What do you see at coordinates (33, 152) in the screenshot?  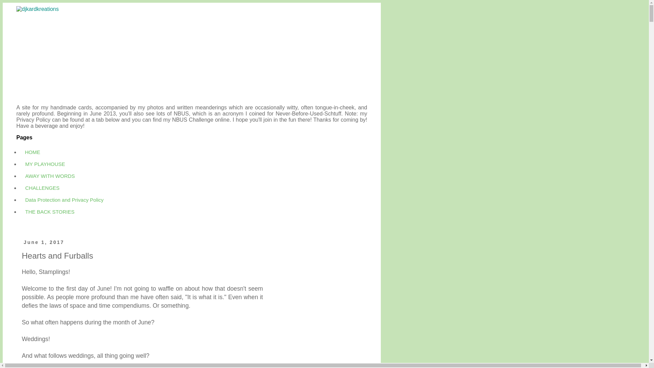 I see `HOME` at bounding box center [33, 152].